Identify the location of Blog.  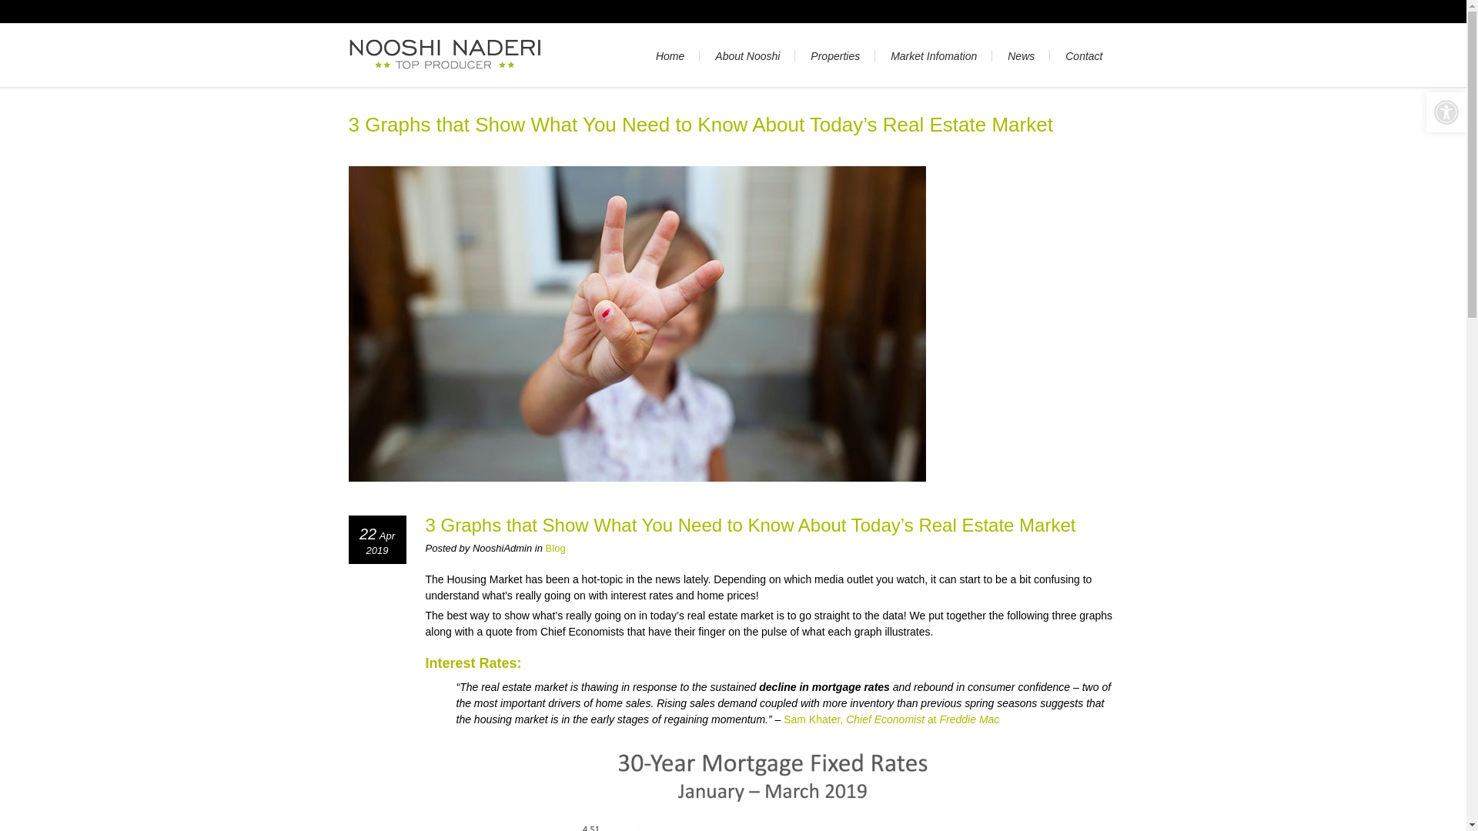
(556, 548).